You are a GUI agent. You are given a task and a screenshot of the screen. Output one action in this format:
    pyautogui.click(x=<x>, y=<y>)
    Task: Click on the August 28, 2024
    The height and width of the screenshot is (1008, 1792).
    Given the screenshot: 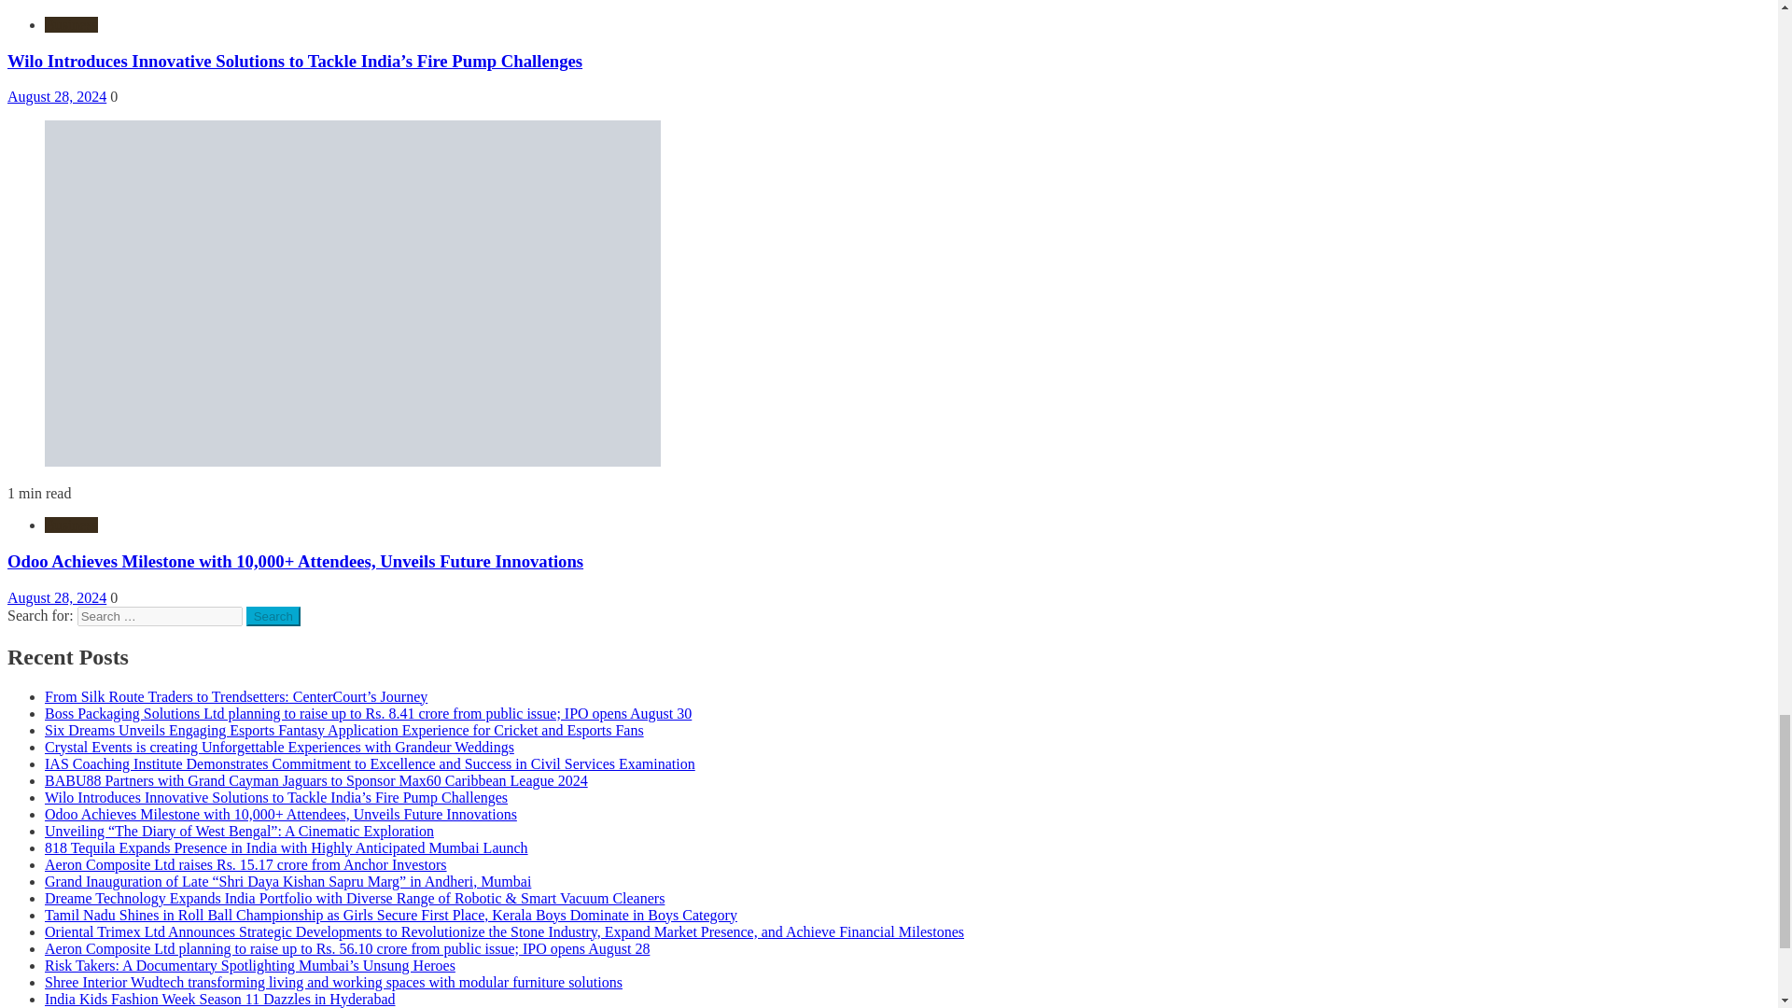 What is the action you would take?
    pyautogui.click(x=56, y=97)
    